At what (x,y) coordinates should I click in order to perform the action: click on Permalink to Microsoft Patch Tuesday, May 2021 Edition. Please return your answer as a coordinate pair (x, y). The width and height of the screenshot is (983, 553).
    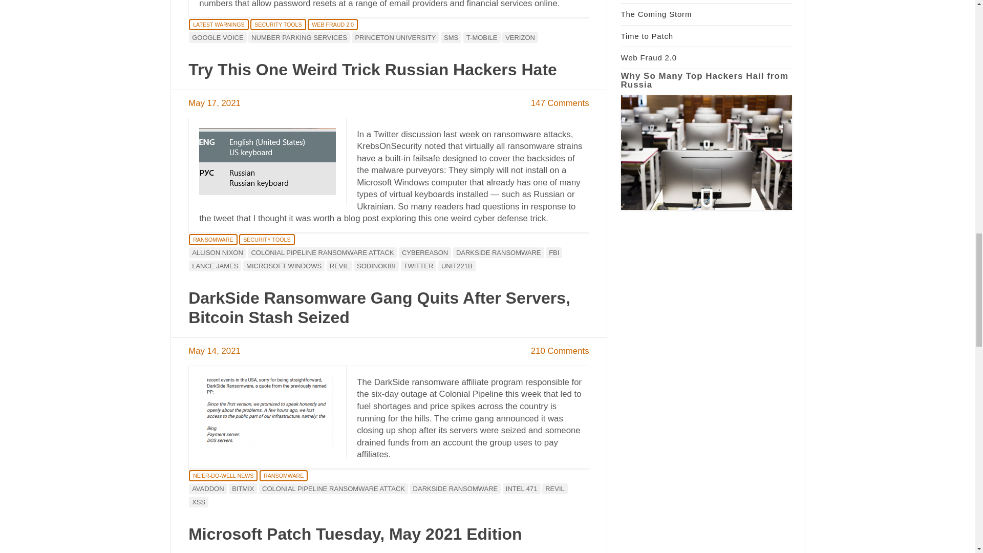
    Looking at the image, I should click on (355, 534).